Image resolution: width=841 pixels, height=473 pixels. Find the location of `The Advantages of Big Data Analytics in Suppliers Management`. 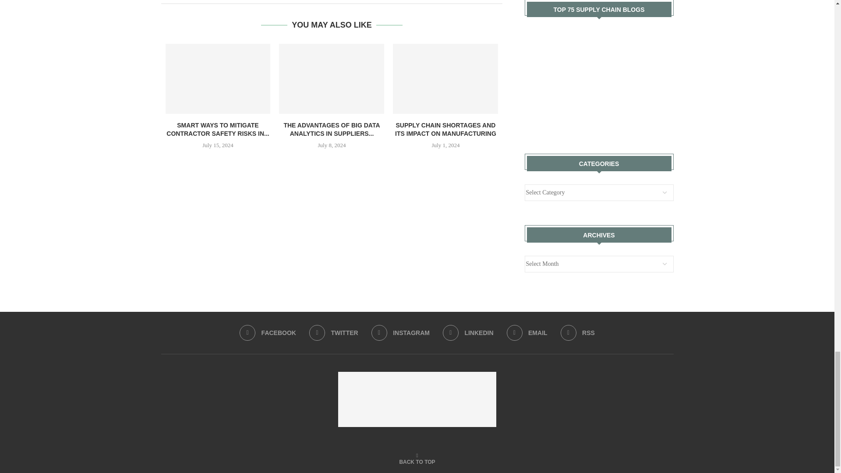

The Advantages of Big Data Analytics in Suppliers Management is located at coordinates (332, 79).